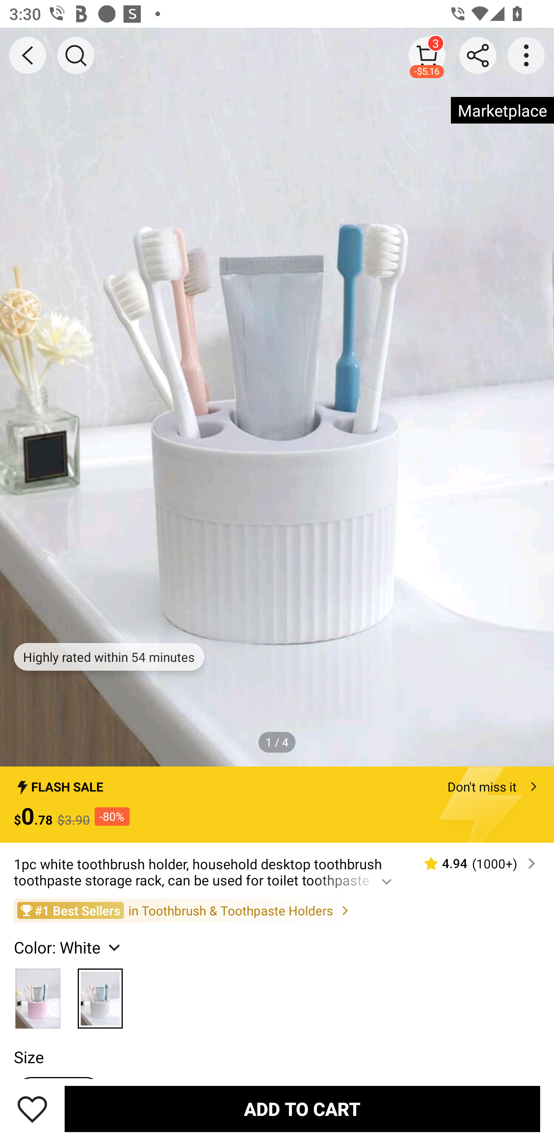 The image size is (554, 1139). What do you see at coordinates (277, 742) in the screenshot?
I see `1 / 4` at bounding box center [277, 742].